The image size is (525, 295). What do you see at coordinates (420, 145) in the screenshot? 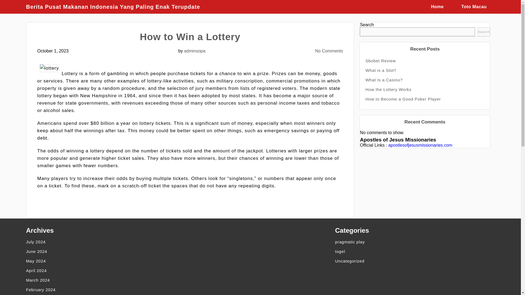
I see `apostlesofjesusmissionaries.com` at bounding box center [420, 145].